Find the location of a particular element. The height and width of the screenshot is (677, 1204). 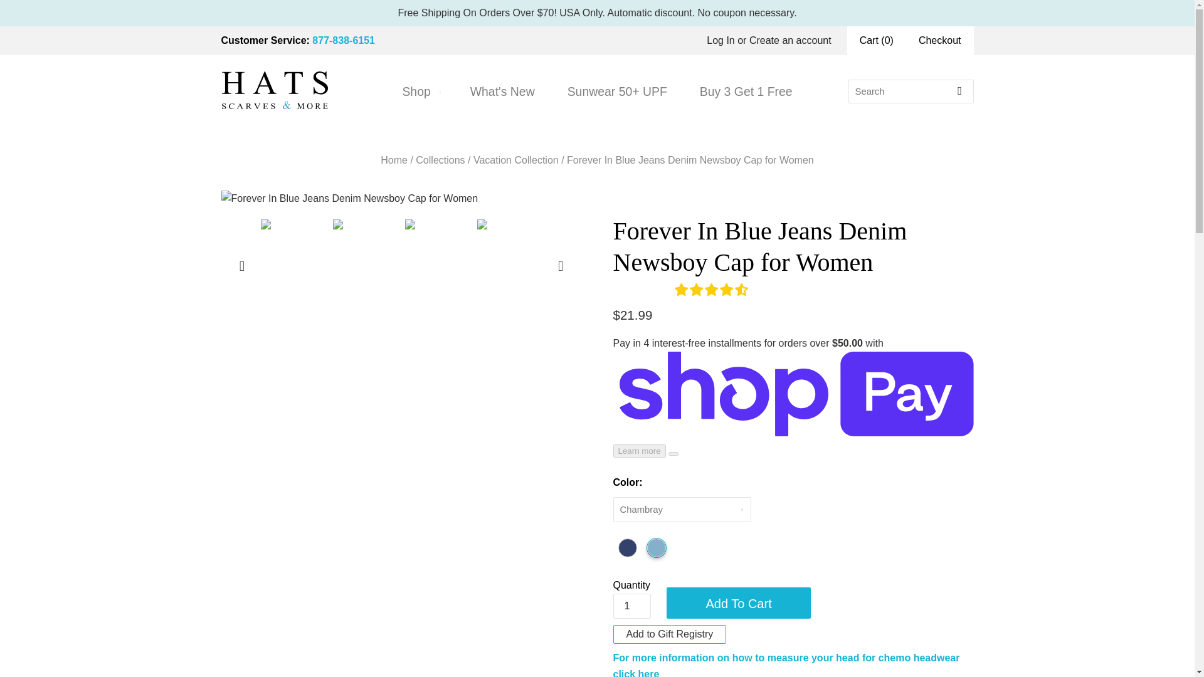

1 is located at coordinates (632, 606).